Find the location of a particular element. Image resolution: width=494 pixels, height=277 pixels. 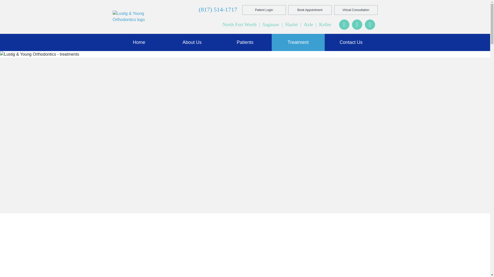

Patient Login is located at coordinates (264, 10).